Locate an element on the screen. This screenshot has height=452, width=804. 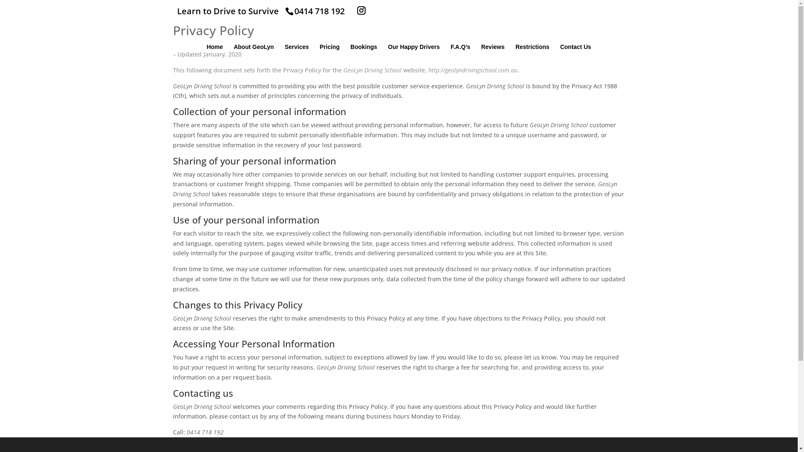
Restrictions is located at coordinates (533, 63).